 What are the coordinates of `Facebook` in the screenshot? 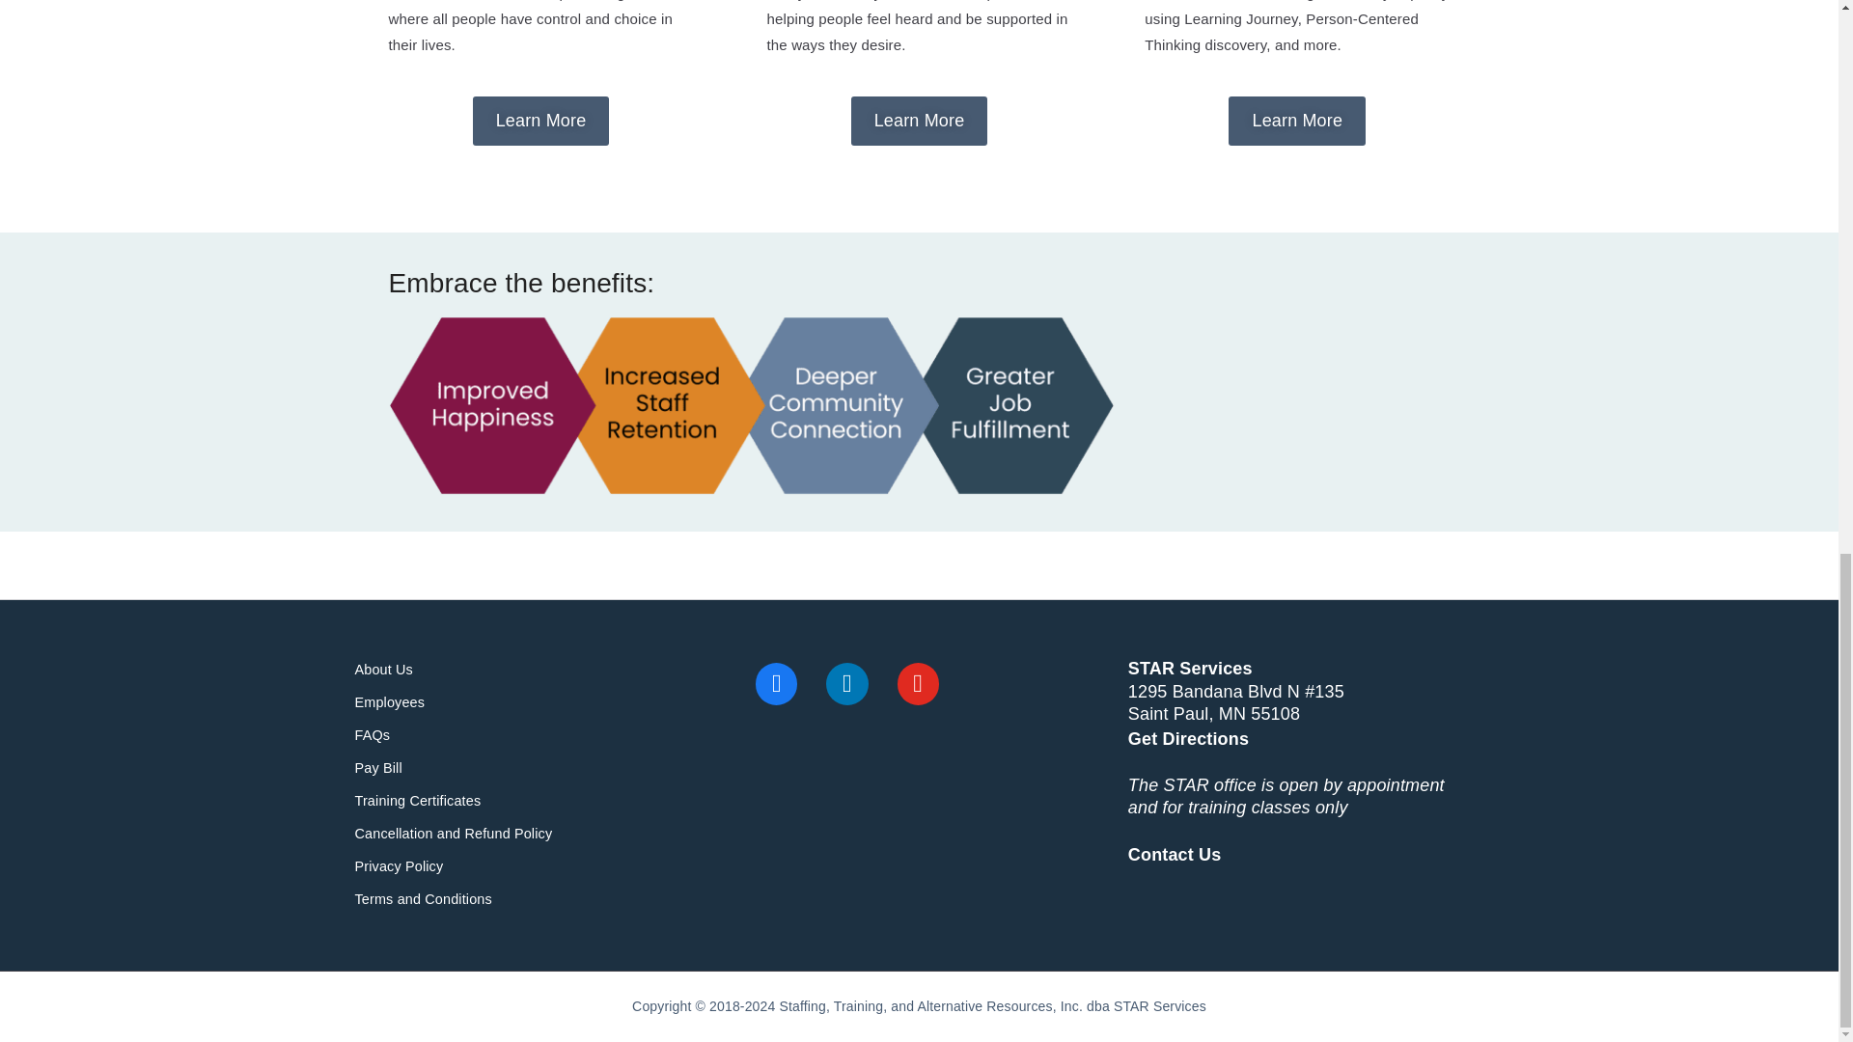 It's located at (776, 683).